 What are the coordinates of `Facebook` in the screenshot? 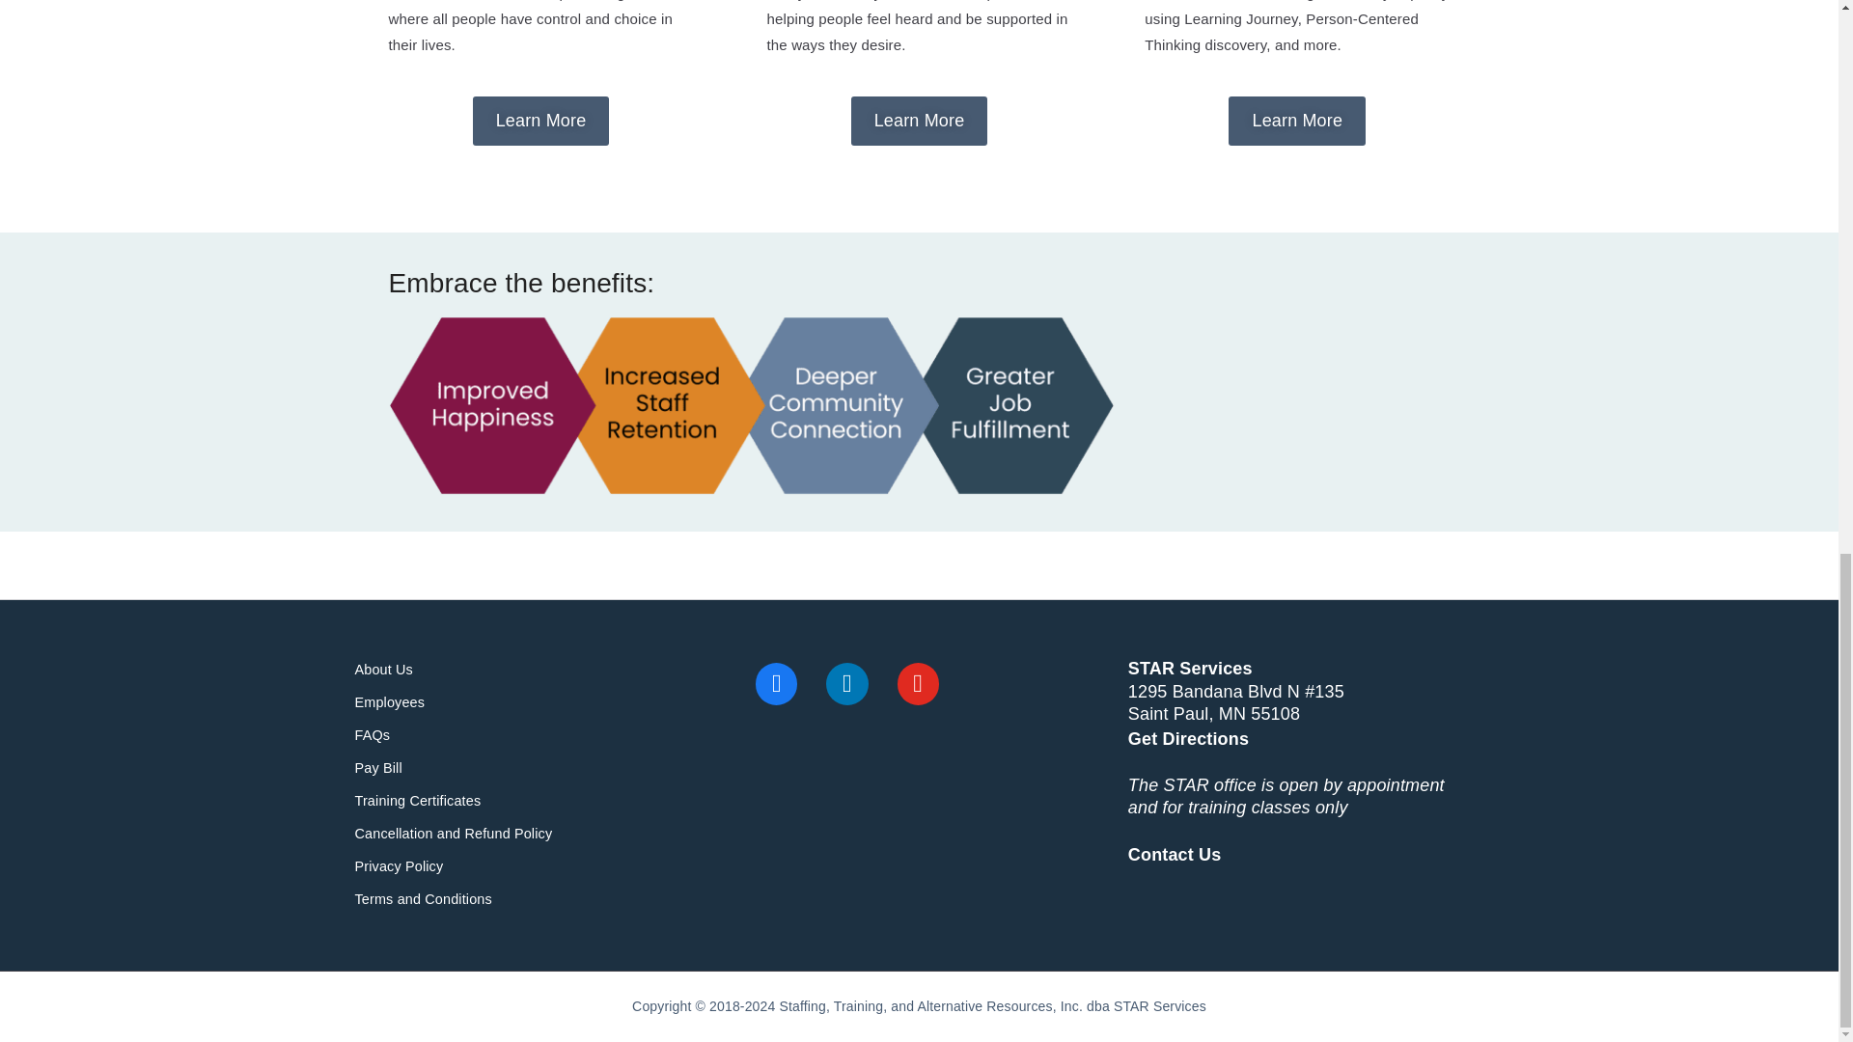 It's located at (776, 683).